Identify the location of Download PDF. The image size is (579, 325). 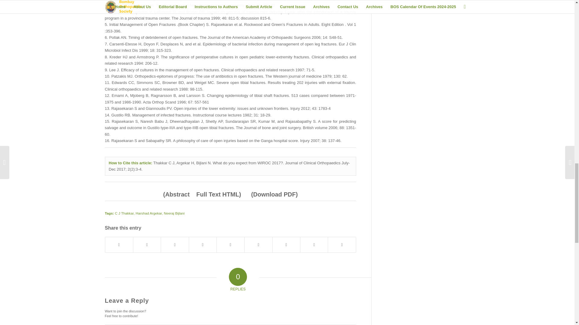
(274, 194).